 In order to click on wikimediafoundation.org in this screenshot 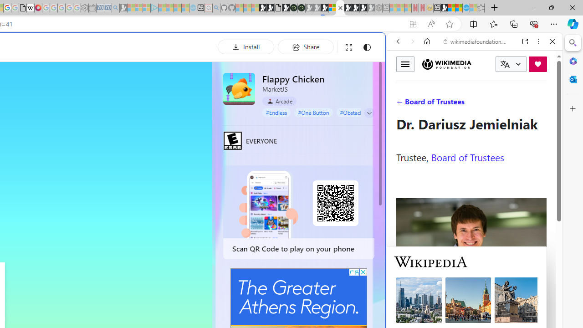, I will do `click(476, 41)`.